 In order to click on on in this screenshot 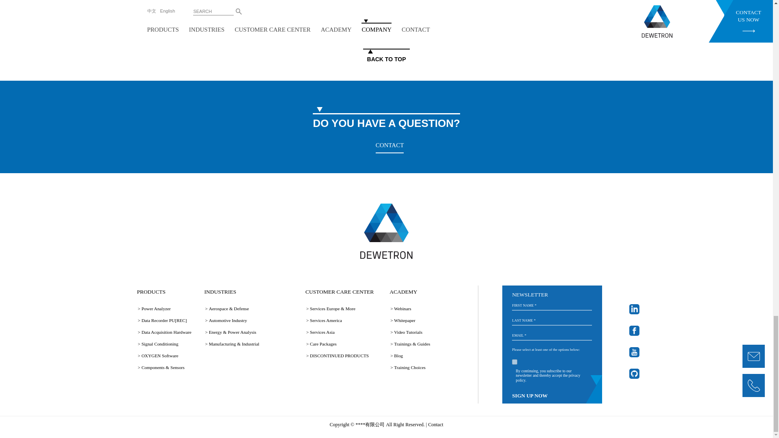, I will do `click(514, 362)`.